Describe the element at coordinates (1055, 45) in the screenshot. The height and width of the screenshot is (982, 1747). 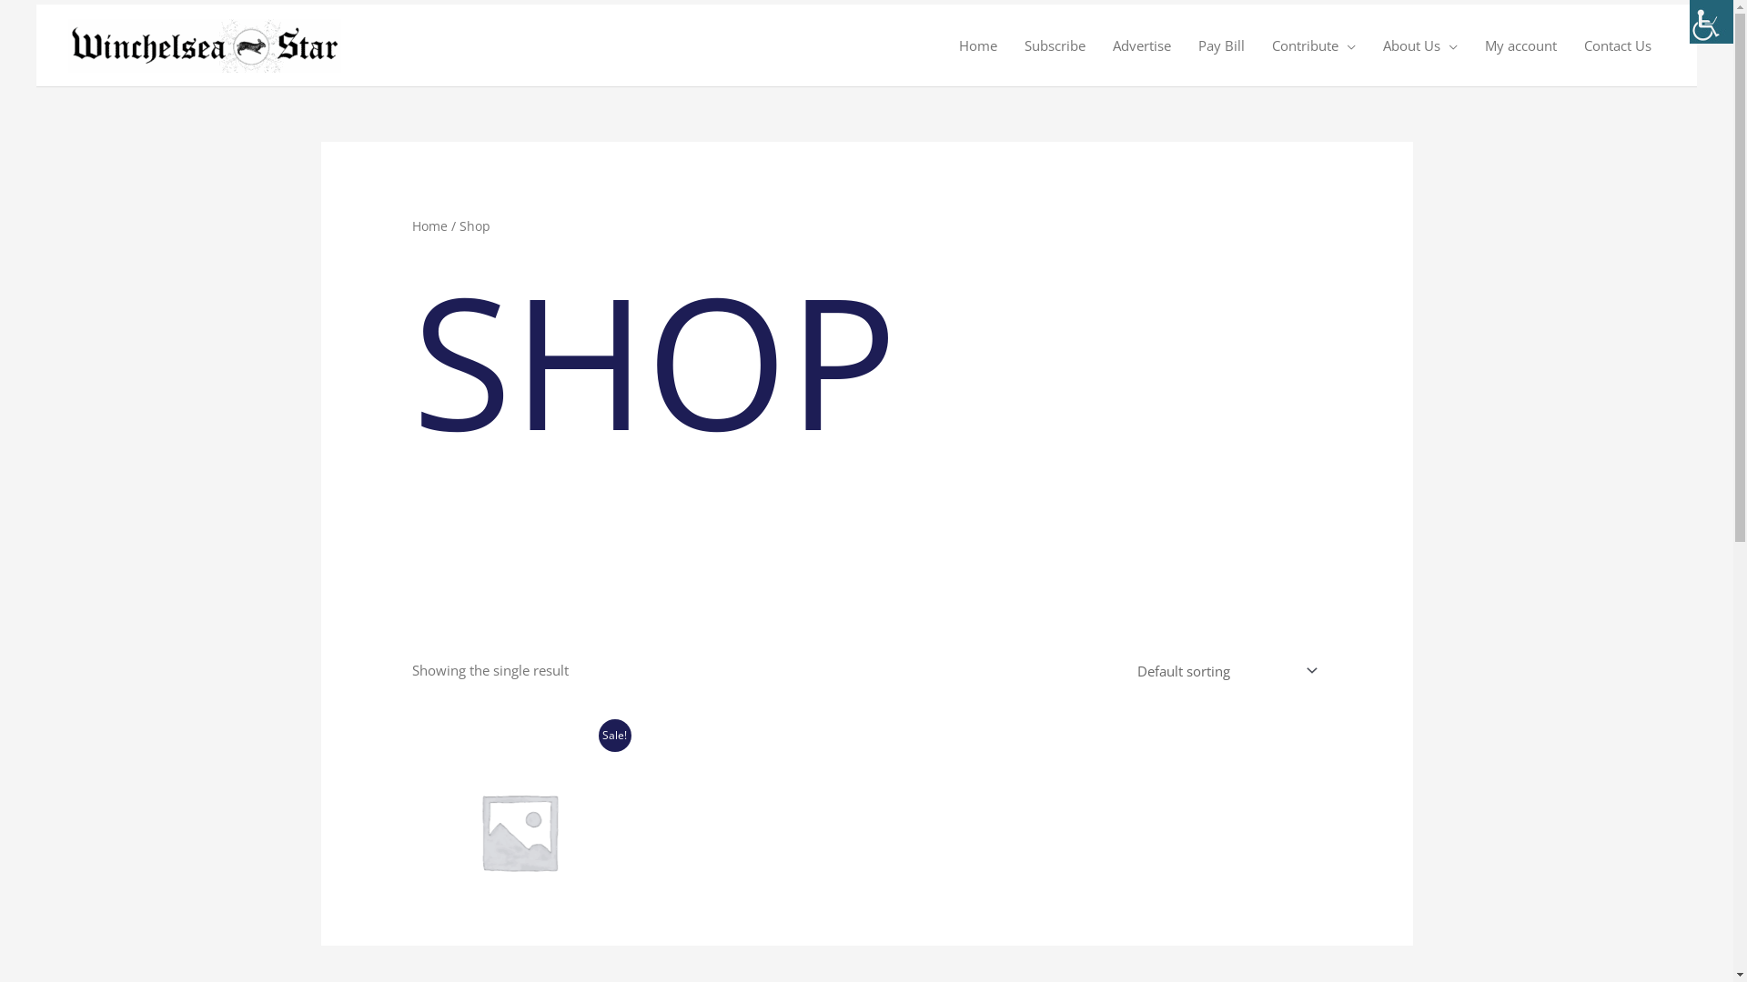
I see `Subscribe` at that location.